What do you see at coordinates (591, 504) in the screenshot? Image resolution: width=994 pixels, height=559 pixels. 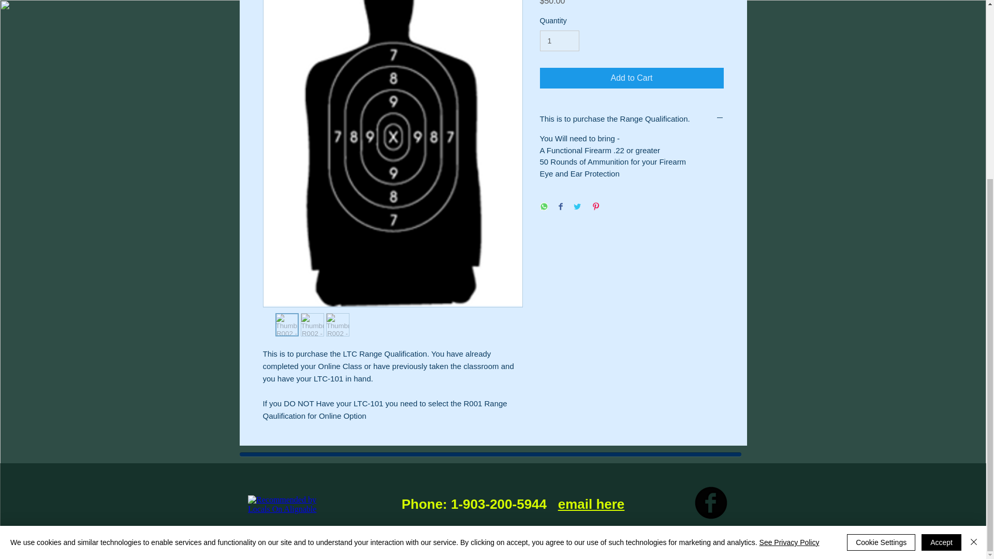 I see `email here` at bounding box center [591, 504].